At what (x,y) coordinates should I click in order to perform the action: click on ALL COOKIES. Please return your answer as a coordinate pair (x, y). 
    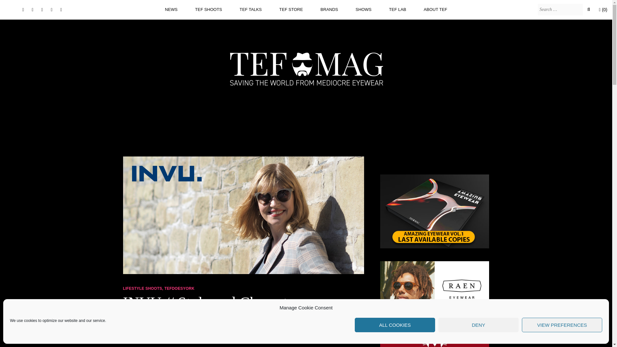
    Looking at the image, I should click on (395, 325).